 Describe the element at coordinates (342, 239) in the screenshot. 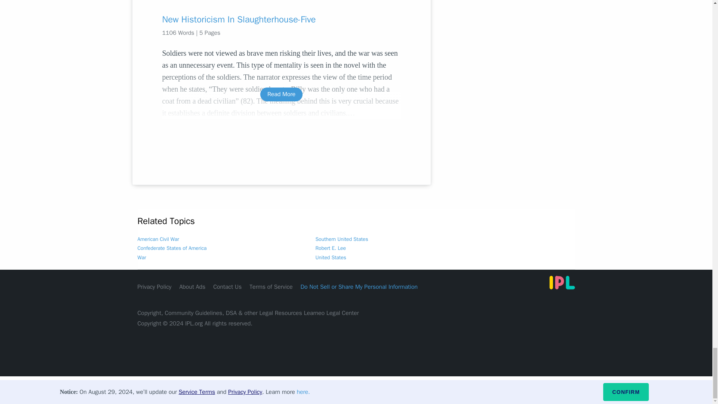

I see `Southern United States` at that location.